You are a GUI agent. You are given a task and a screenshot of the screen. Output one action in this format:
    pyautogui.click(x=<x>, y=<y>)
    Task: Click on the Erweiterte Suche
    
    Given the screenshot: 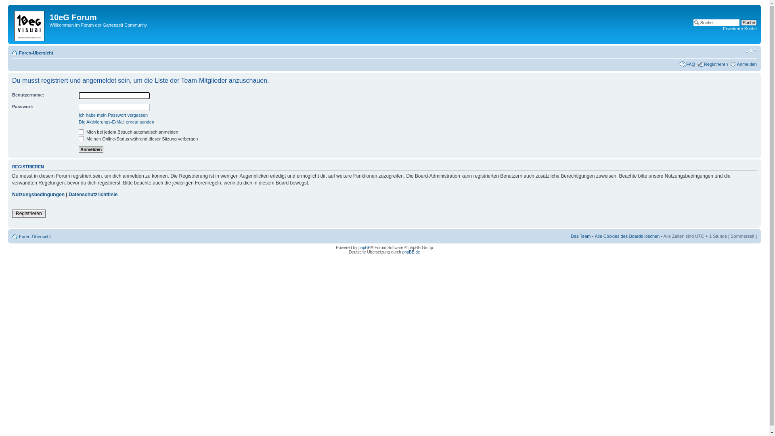 What is the action you would take?
    pyautogui.click(x=740, y=29)
    